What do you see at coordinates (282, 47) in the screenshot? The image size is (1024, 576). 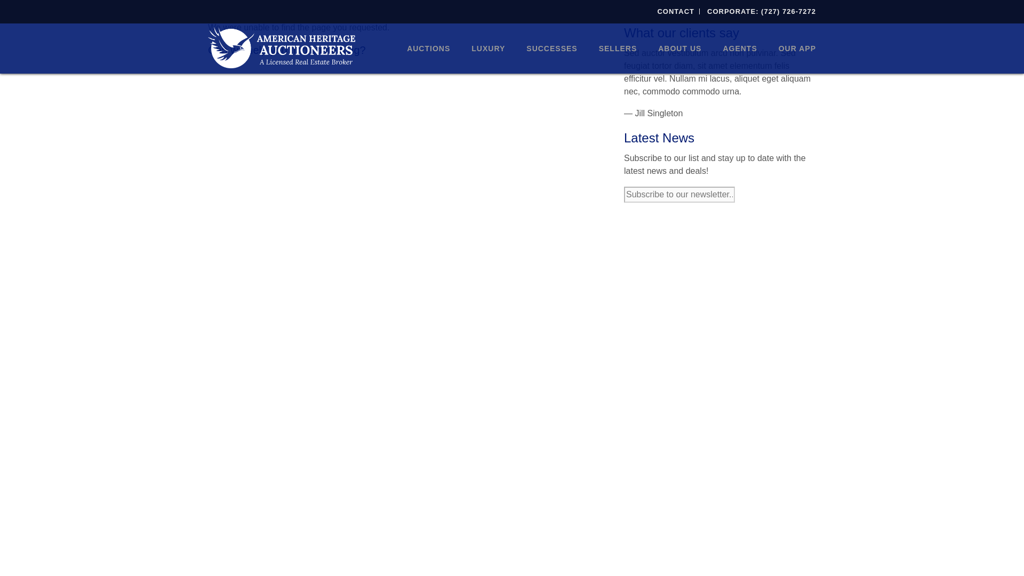 I see `American Heritage Auctioneers, LLC` at bounding box center [282, 47].